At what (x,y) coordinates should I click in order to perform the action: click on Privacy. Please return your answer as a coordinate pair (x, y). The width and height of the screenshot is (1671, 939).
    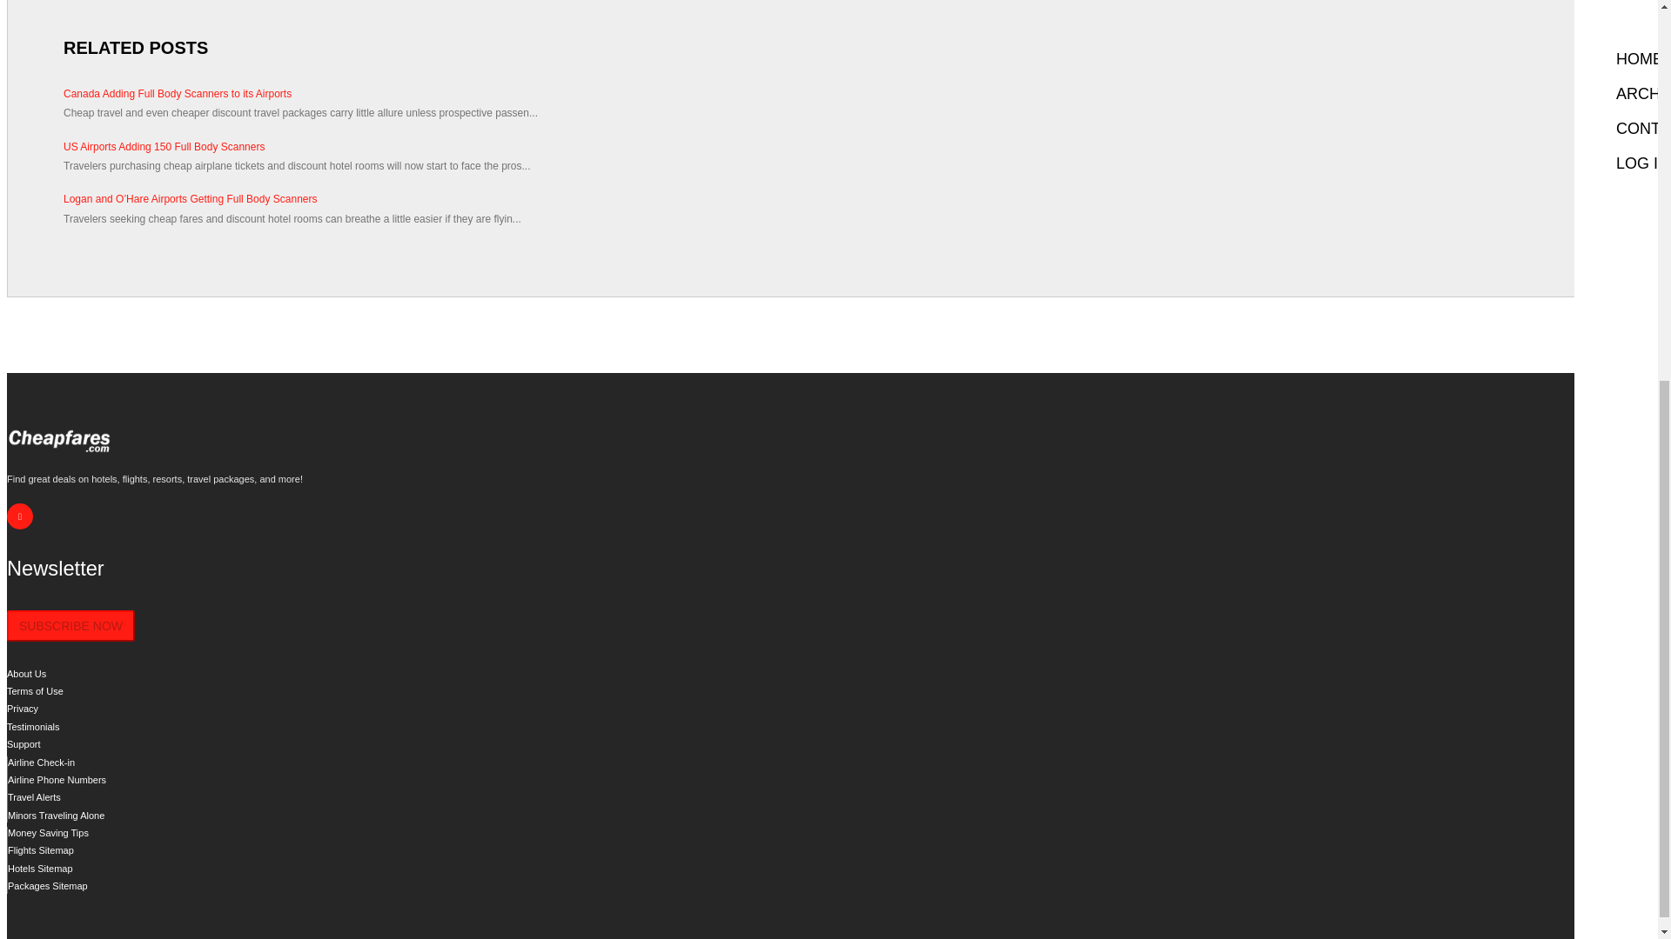
    Looking at the image, I should click on (23, 708).